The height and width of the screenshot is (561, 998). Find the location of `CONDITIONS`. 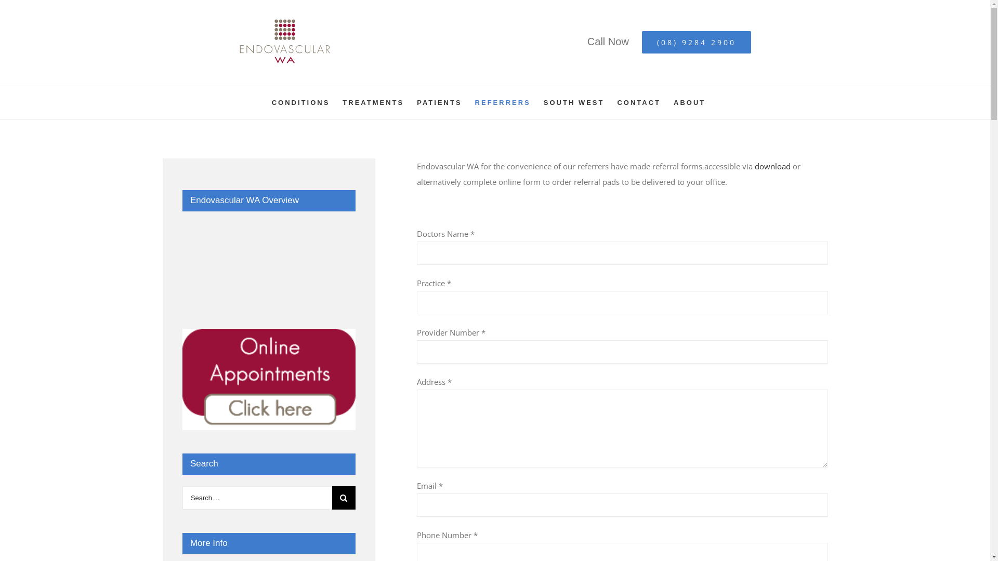

CONDITIONS is located at coordinates (301, 103).